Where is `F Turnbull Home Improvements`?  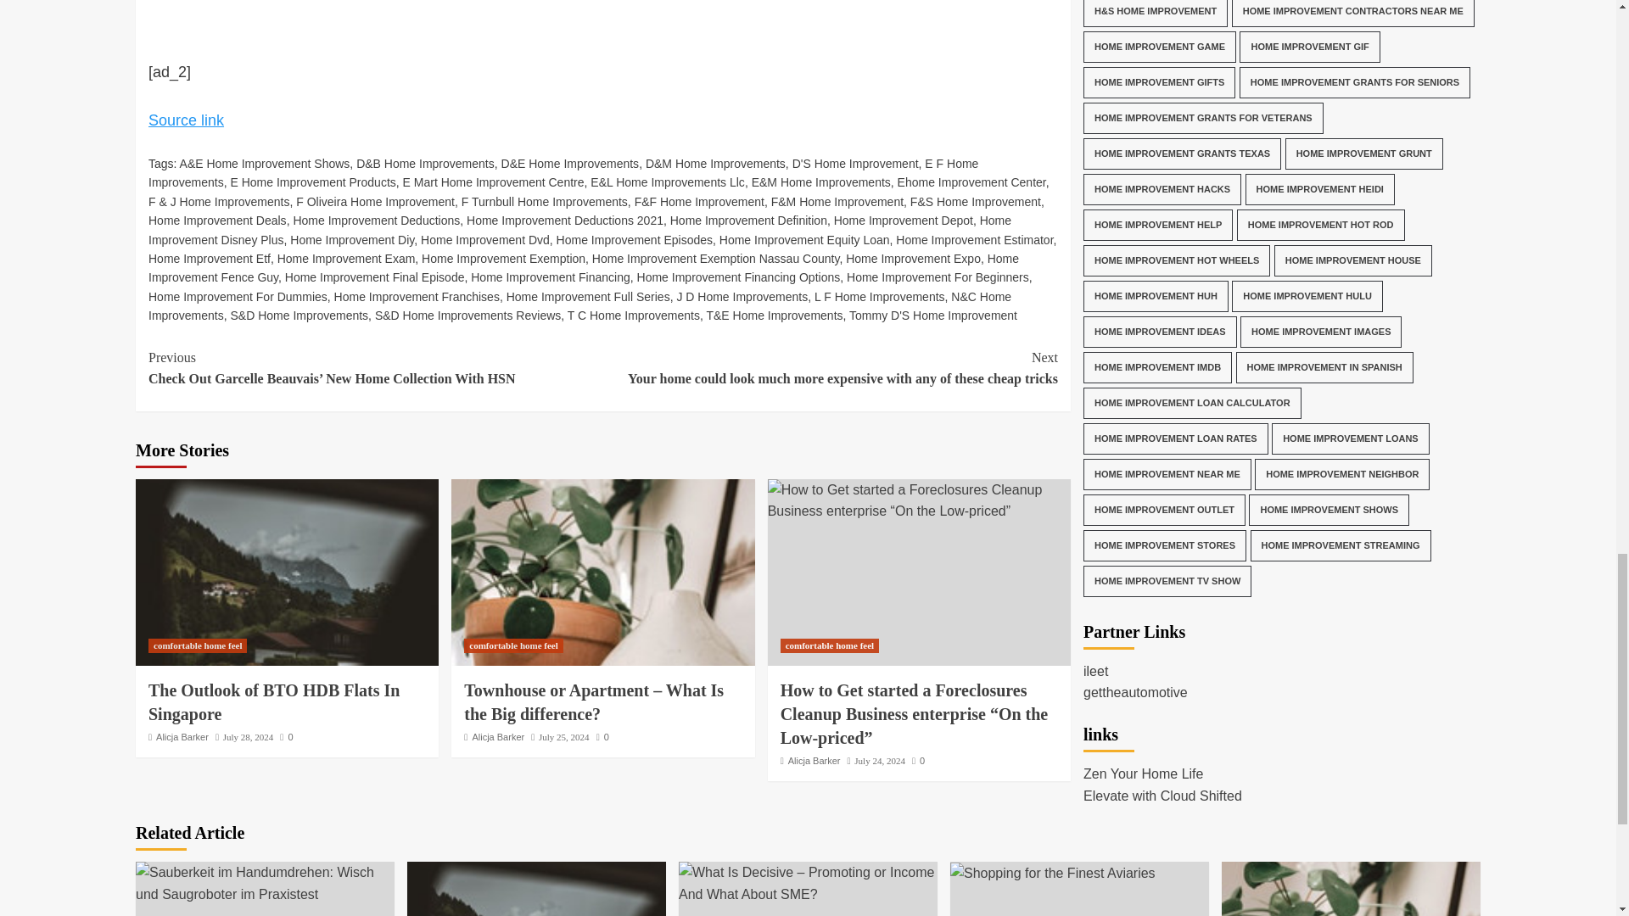 F Turnbull Home Improvements is located at coordinates (544, 202).